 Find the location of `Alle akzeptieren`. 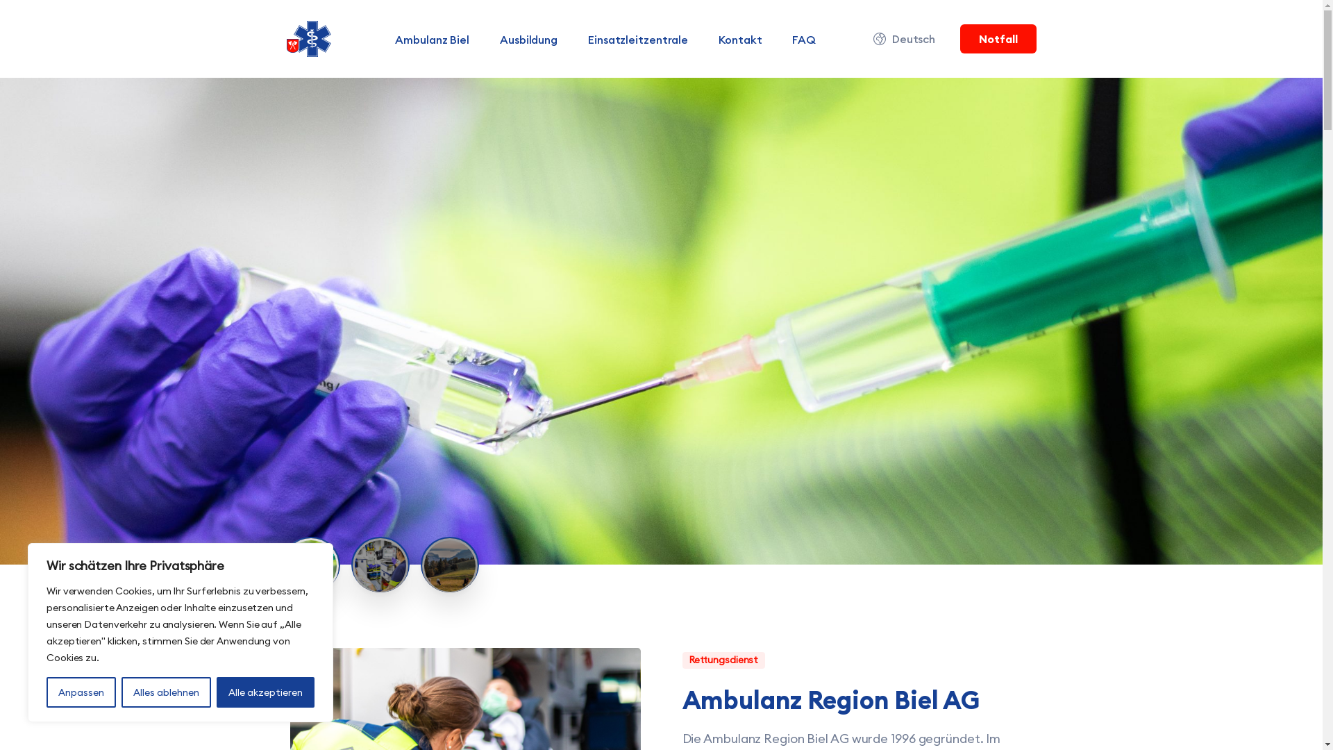

Alle akzeptieren is located at coordinates (265, 692).